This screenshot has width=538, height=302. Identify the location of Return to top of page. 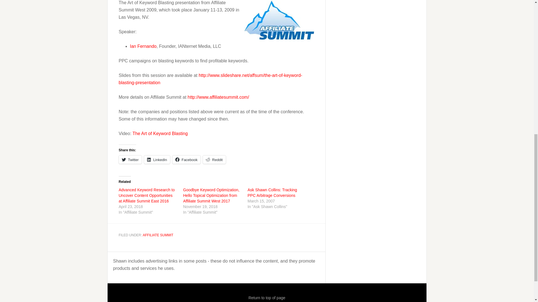
(267, 298).